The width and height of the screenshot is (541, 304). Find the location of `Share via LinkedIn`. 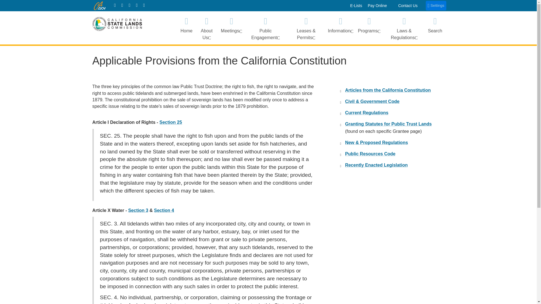

Share via LinkedIn is located at coordinates (144, 5).